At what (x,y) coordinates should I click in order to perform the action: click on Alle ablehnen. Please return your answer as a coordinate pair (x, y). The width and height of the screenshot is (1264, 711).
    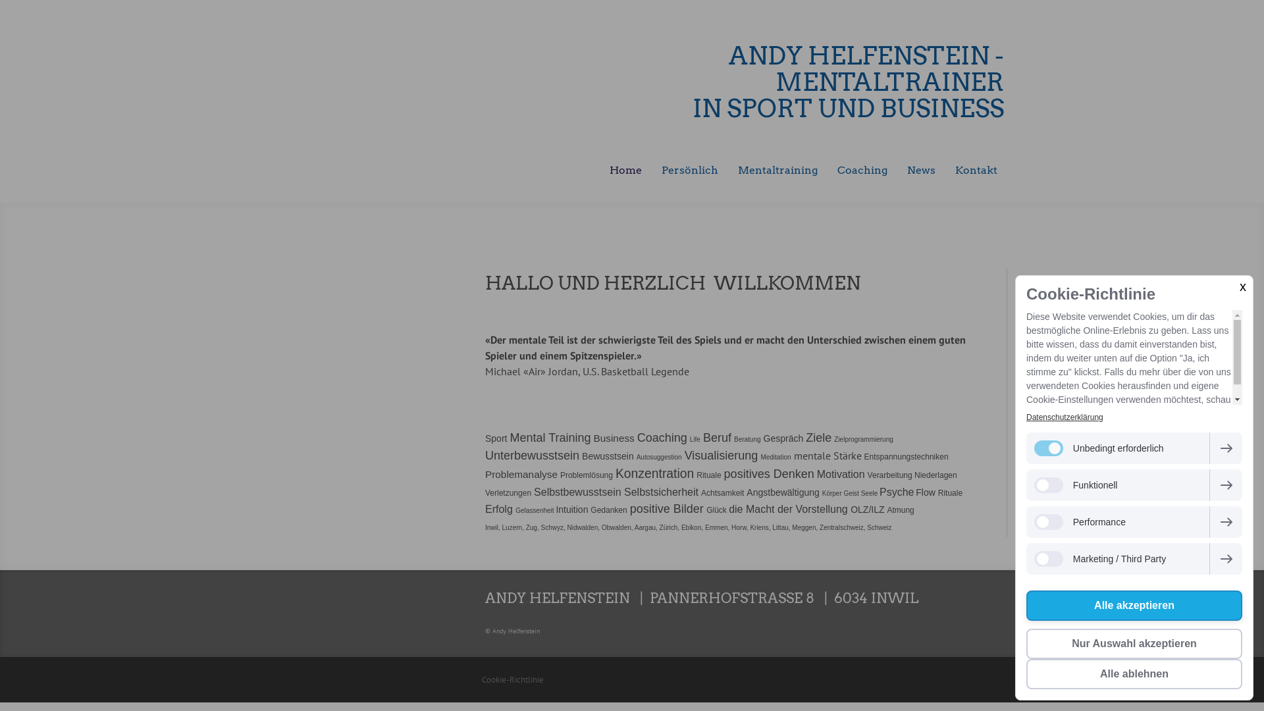
    Looking at the image, I should click on (1134, 674).